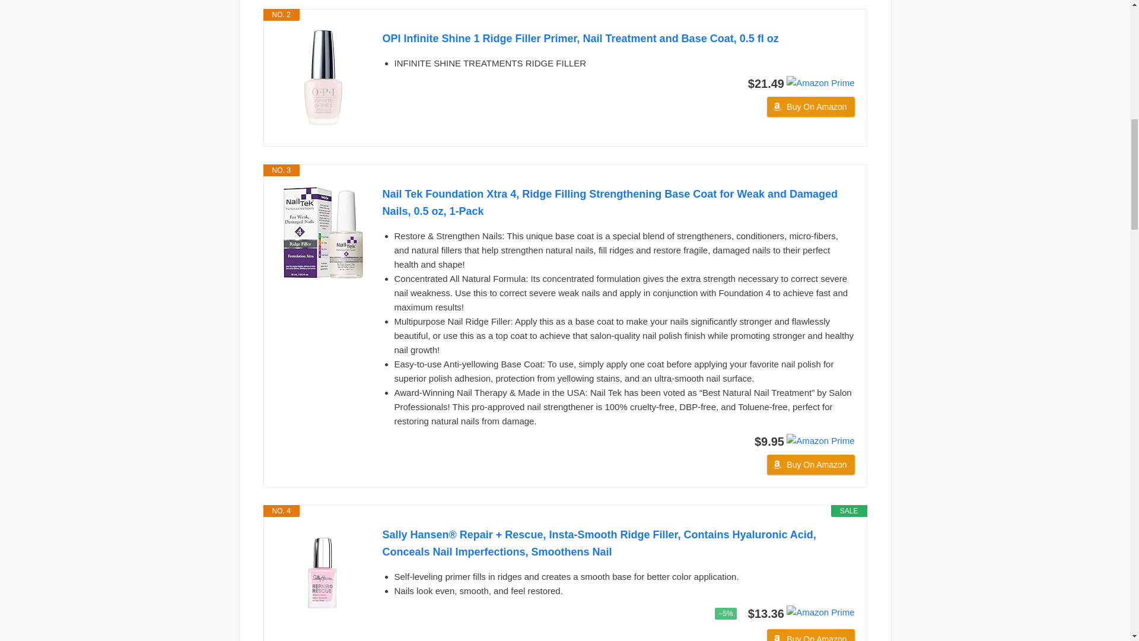  I want to click on Buy On Amazon, so click(810, 635).